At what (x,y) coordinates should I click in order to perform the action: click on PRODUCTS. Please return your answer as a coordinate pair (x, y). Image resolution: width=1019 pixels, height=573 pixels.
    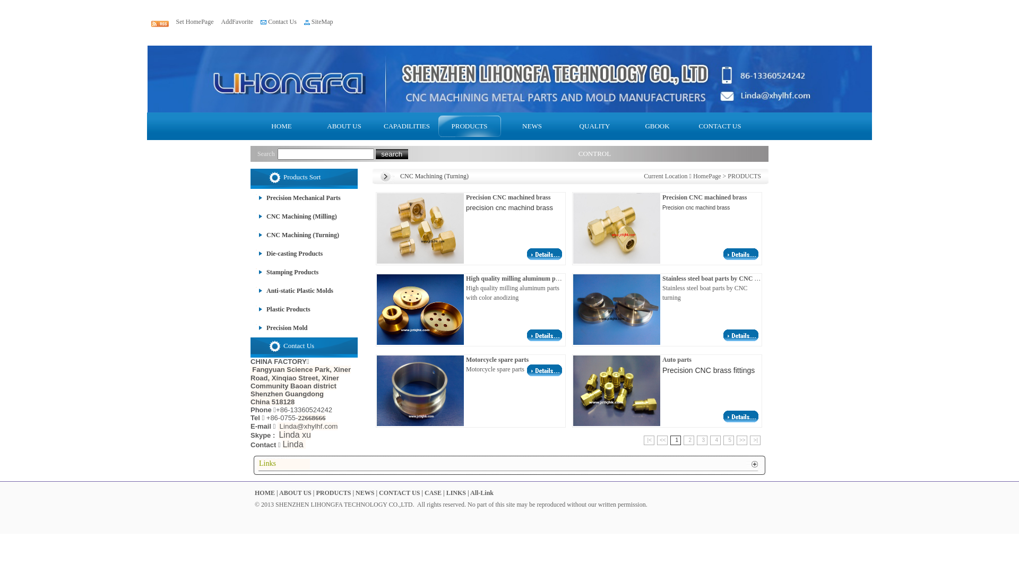
    Looking at the image, I should click on (333, 493).